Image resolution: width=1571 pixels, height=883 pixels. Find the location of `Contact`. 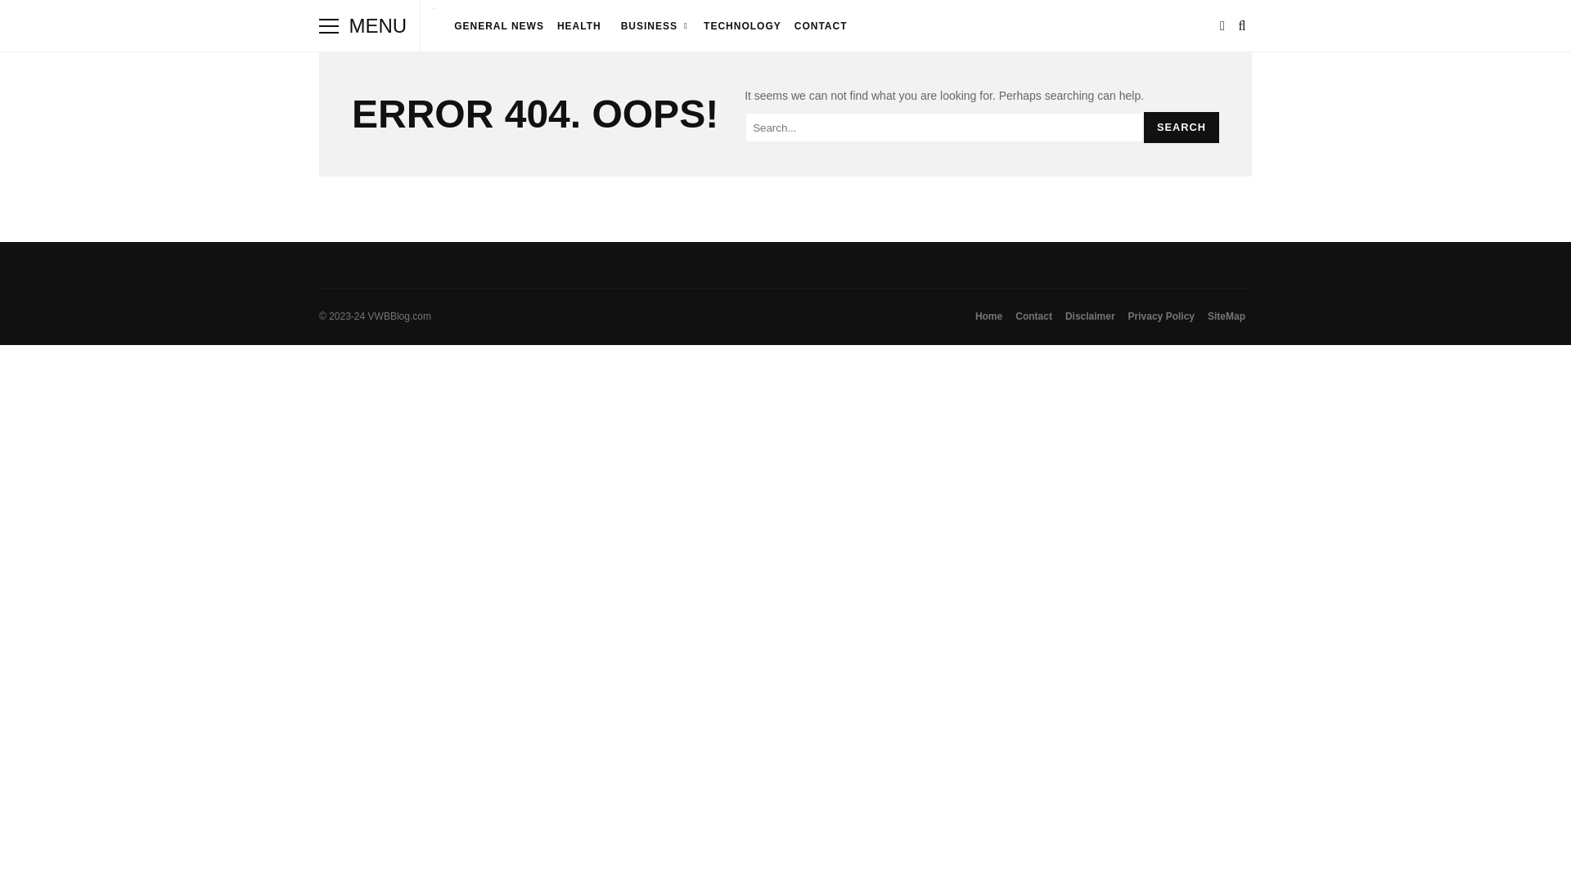

Contact is located at coordinates (1033, 316).